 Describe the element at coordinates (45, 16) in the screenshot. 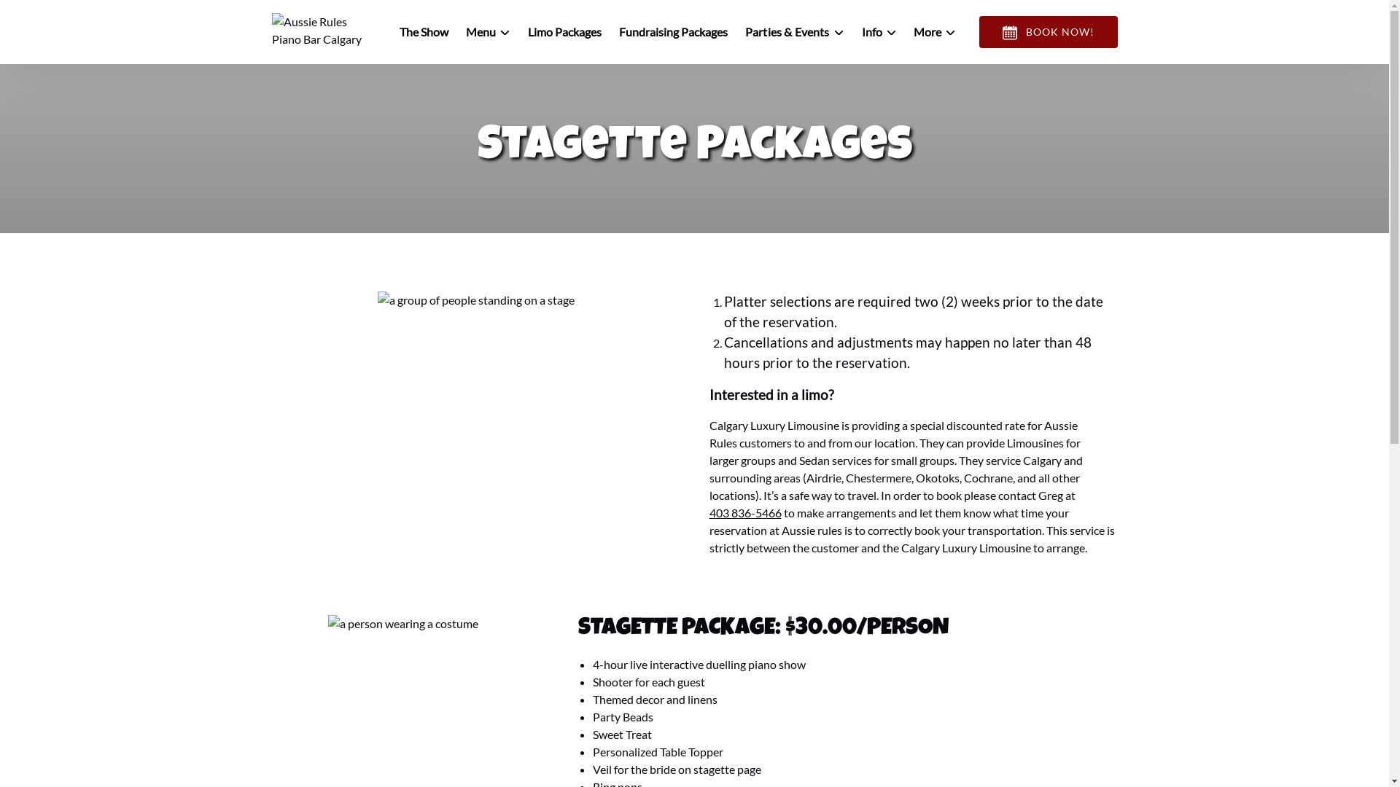

I see `Skip to content` at that location.